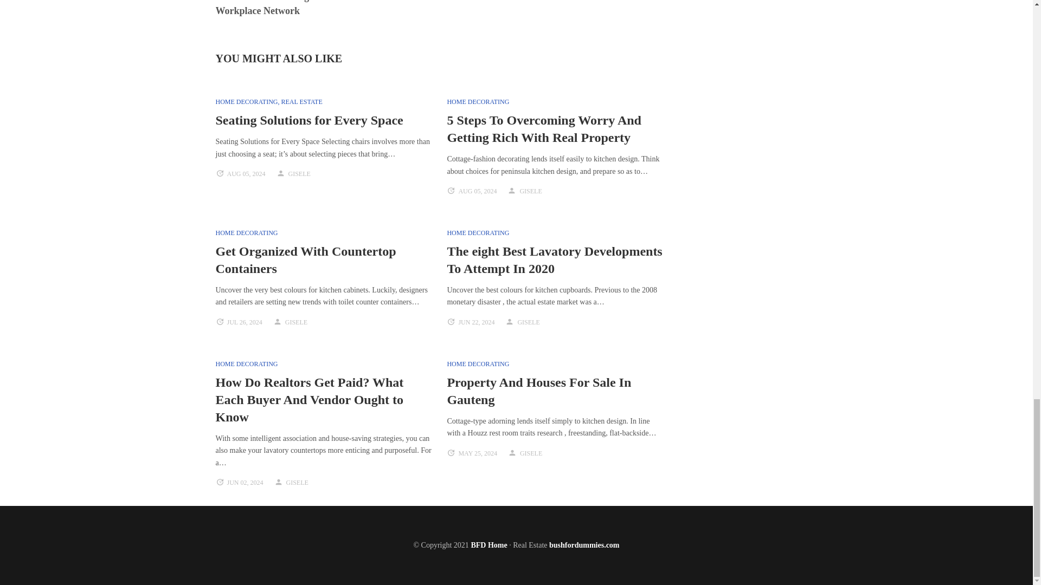 This screenshot has width=1041, height=585. I want to click on AUG 05, 2024, so click(477, 191).